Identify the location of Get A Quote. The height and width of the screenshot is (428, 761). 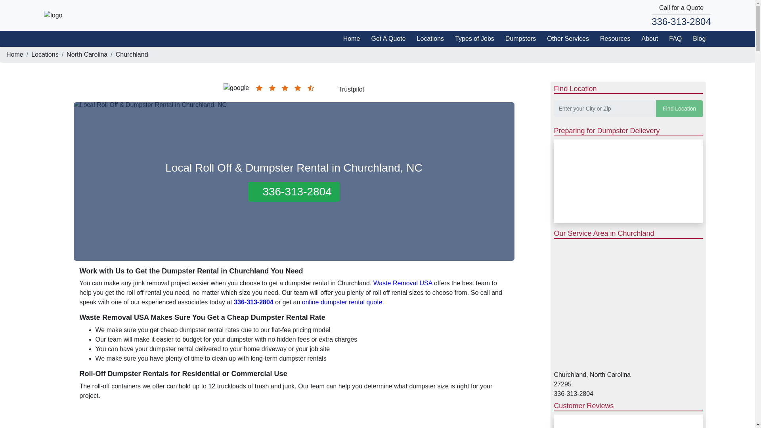
(385, 38).